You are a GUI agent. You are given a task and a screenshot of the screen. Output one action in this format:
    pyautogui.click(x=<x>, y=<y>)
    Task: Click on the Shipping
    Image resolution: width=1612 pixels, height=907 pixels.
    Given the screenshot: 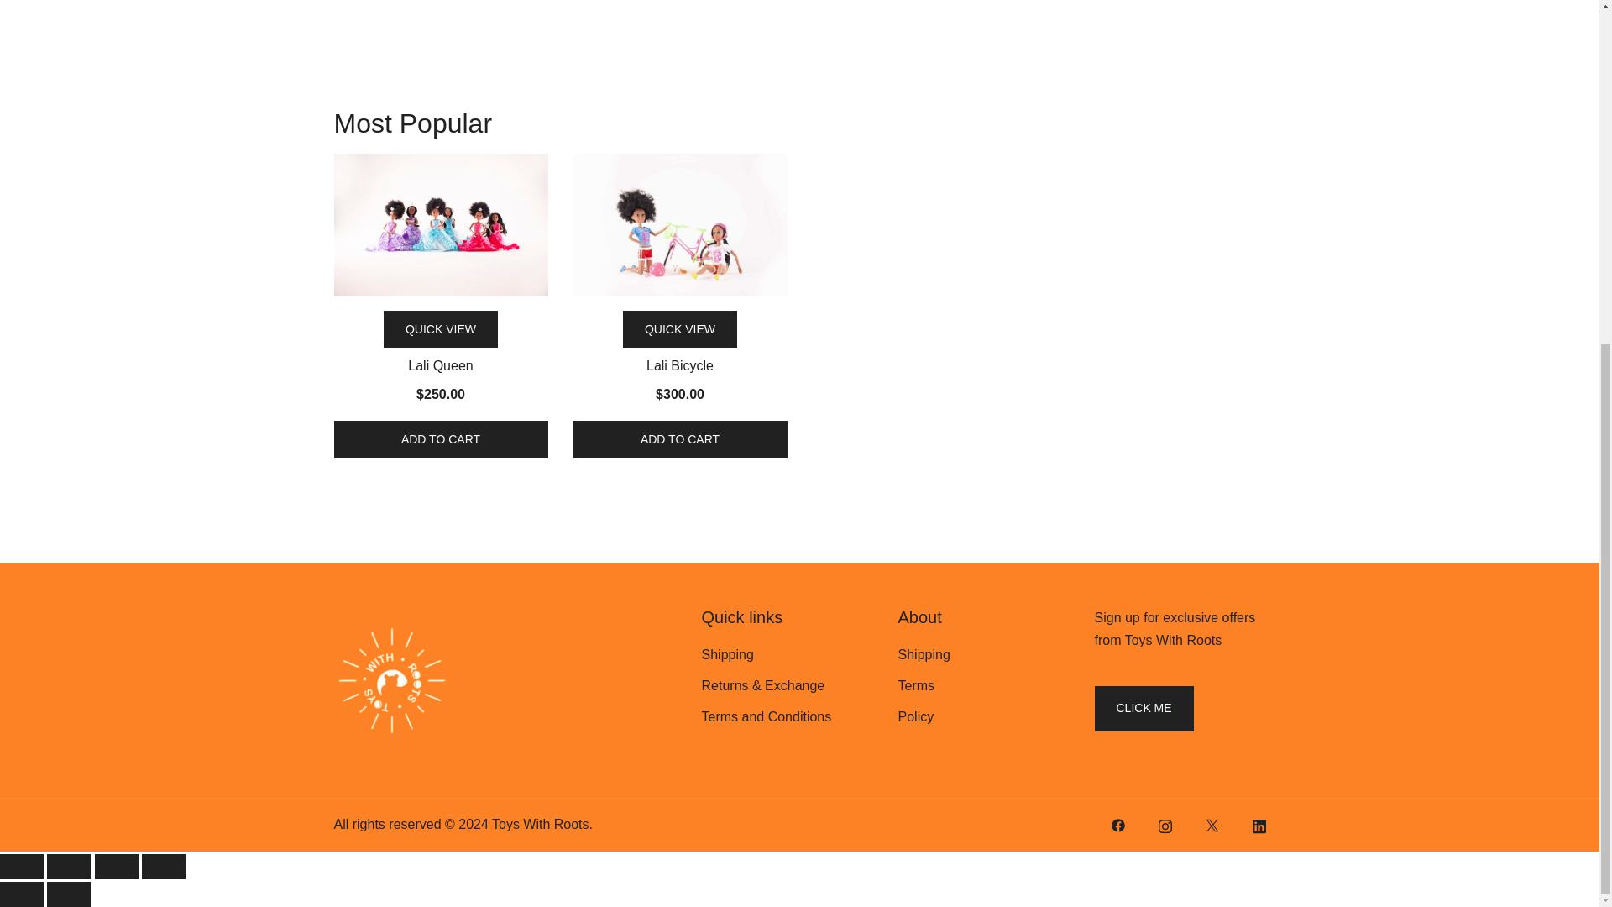 What is the action you would take?
    pyautogui.click(x=727, y=655)
    